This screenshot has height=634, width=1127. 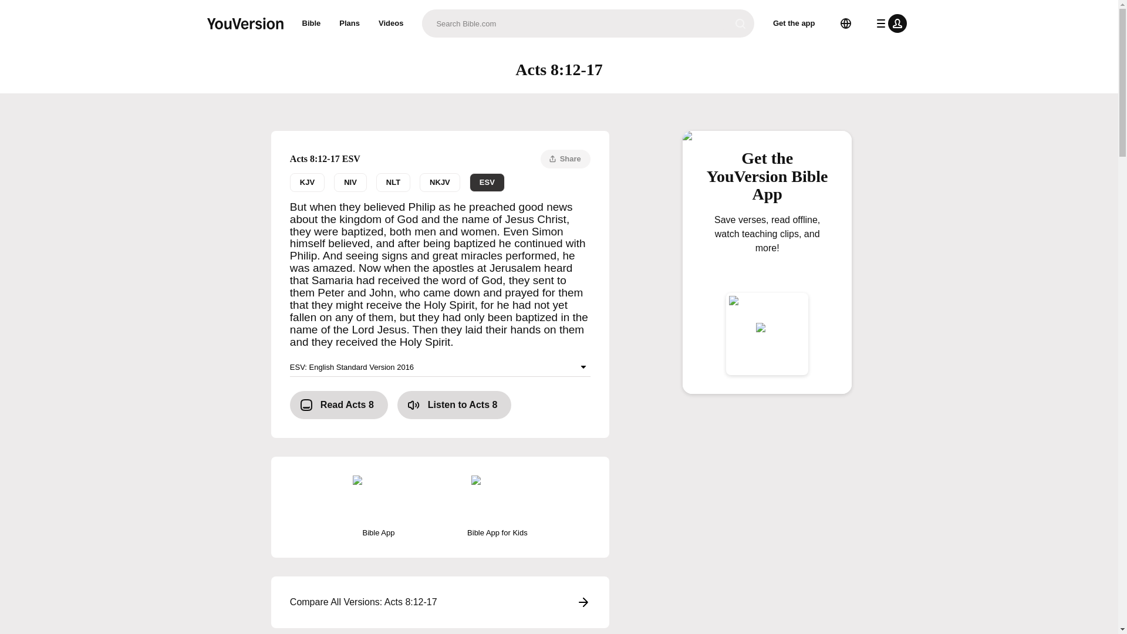 I want to click on Compare All Versions: Acts 8:12-17, so click(x=440, y=602).